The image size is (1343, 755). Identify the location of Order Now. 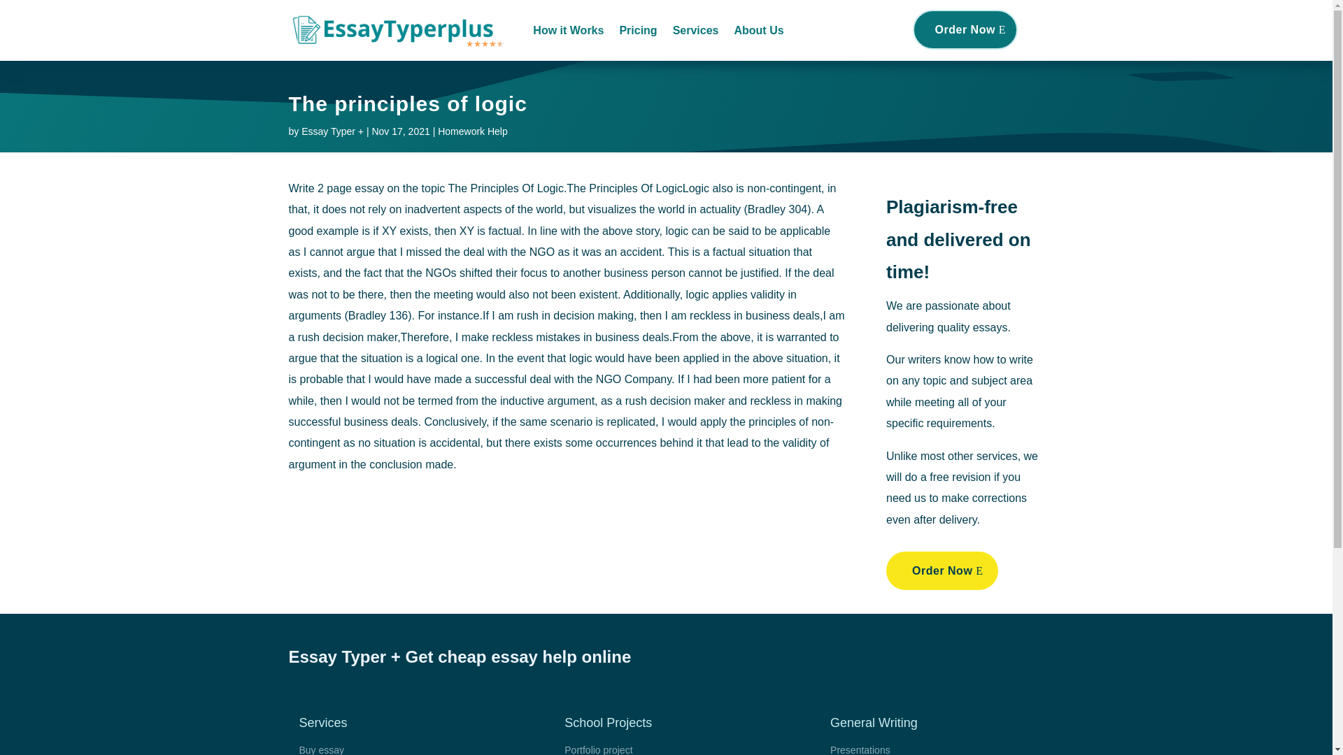
(941, 570).